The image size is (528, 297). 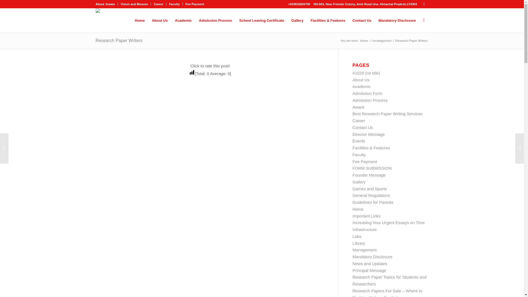 What do you see at coordinates (215, 20) in the screenshot?
I see `Admission Process` at bounding box center [215, 20].